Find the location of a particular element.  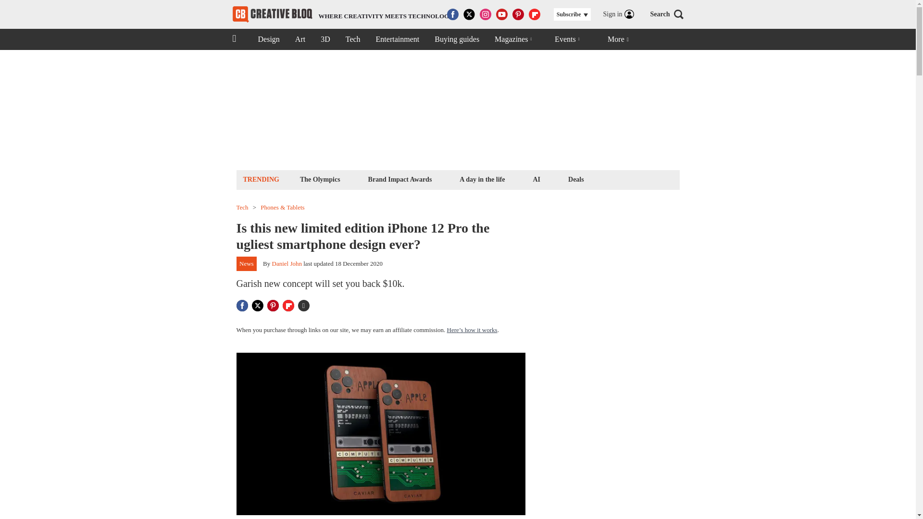

News is located at coordinates (247, 263).